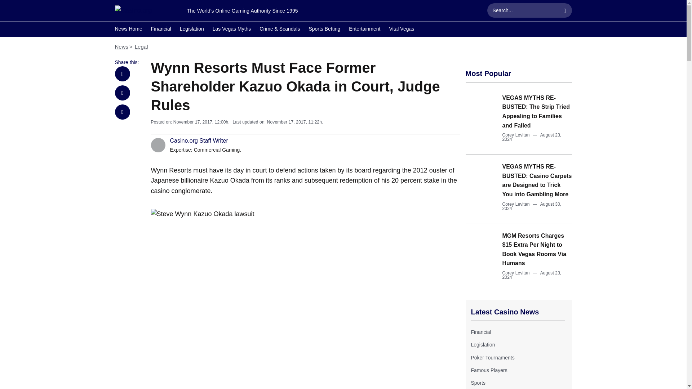  Describe the element at coordinates (516, 204) in the screenshot. I see `Corey Levitan` at that location.